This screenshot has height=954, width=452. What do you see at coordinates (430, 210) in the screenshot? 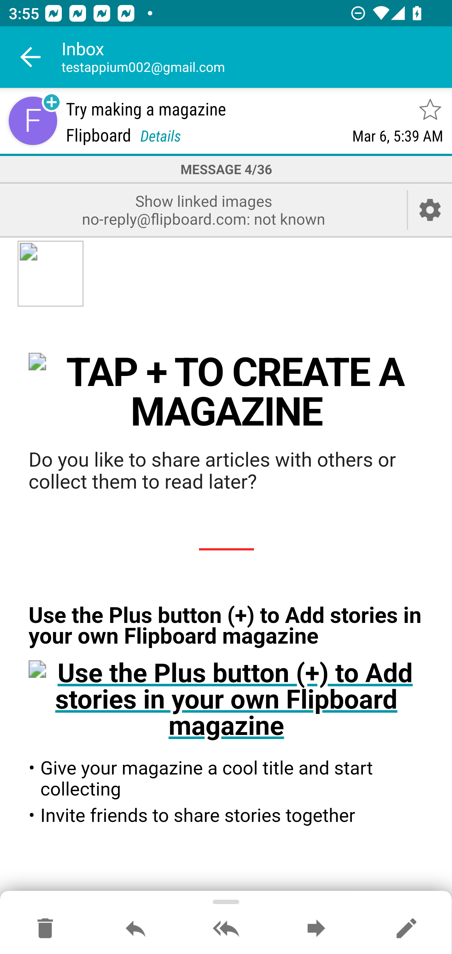
I see `Account setup` at bounding box center [430, 210].